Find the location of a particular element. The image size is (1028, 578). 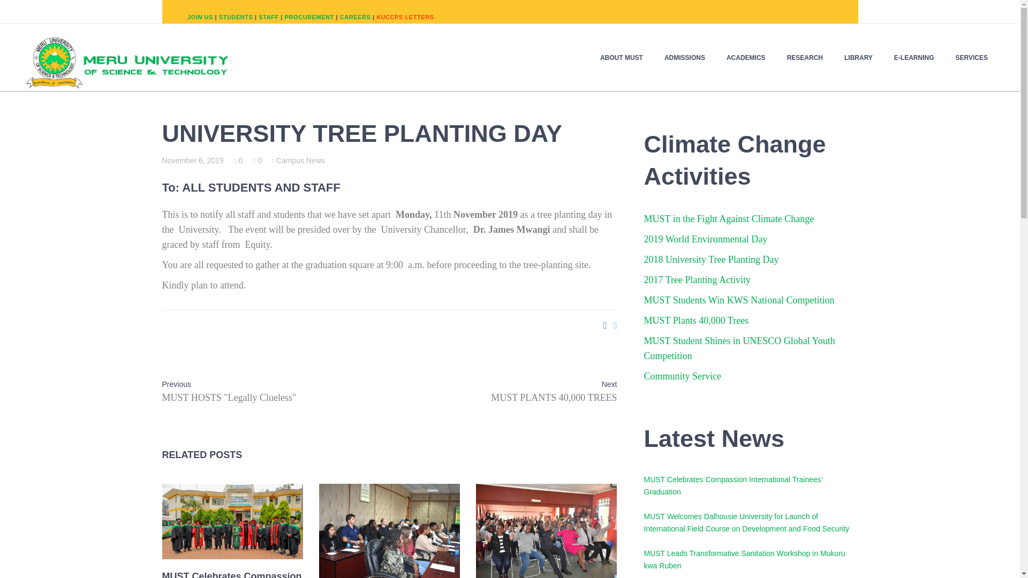

STUDENTS is located at coordinates (236, 17).